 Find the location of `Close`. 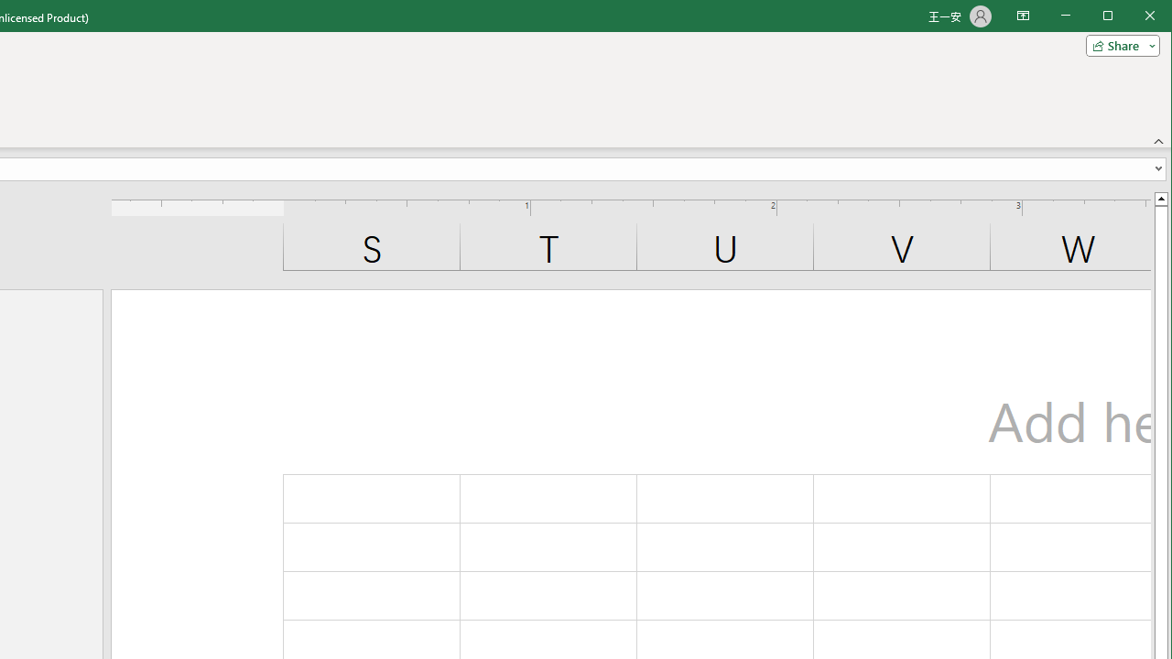

Close is located at coordinates (1155, 16).